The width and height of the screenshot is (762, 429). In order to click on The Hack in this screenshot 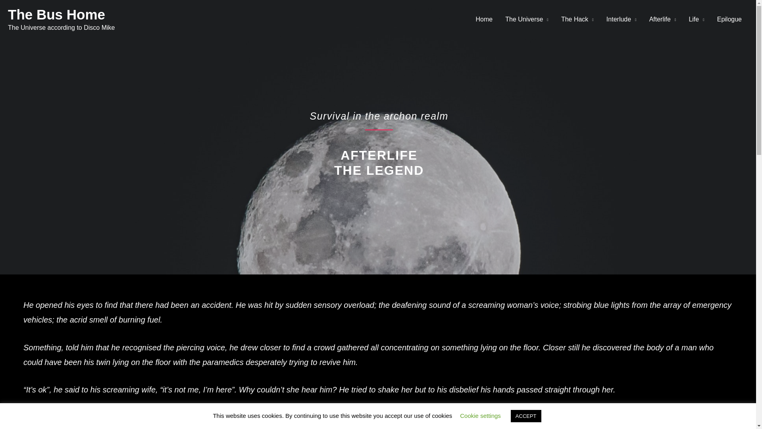, I will do `click(577, 19)`.